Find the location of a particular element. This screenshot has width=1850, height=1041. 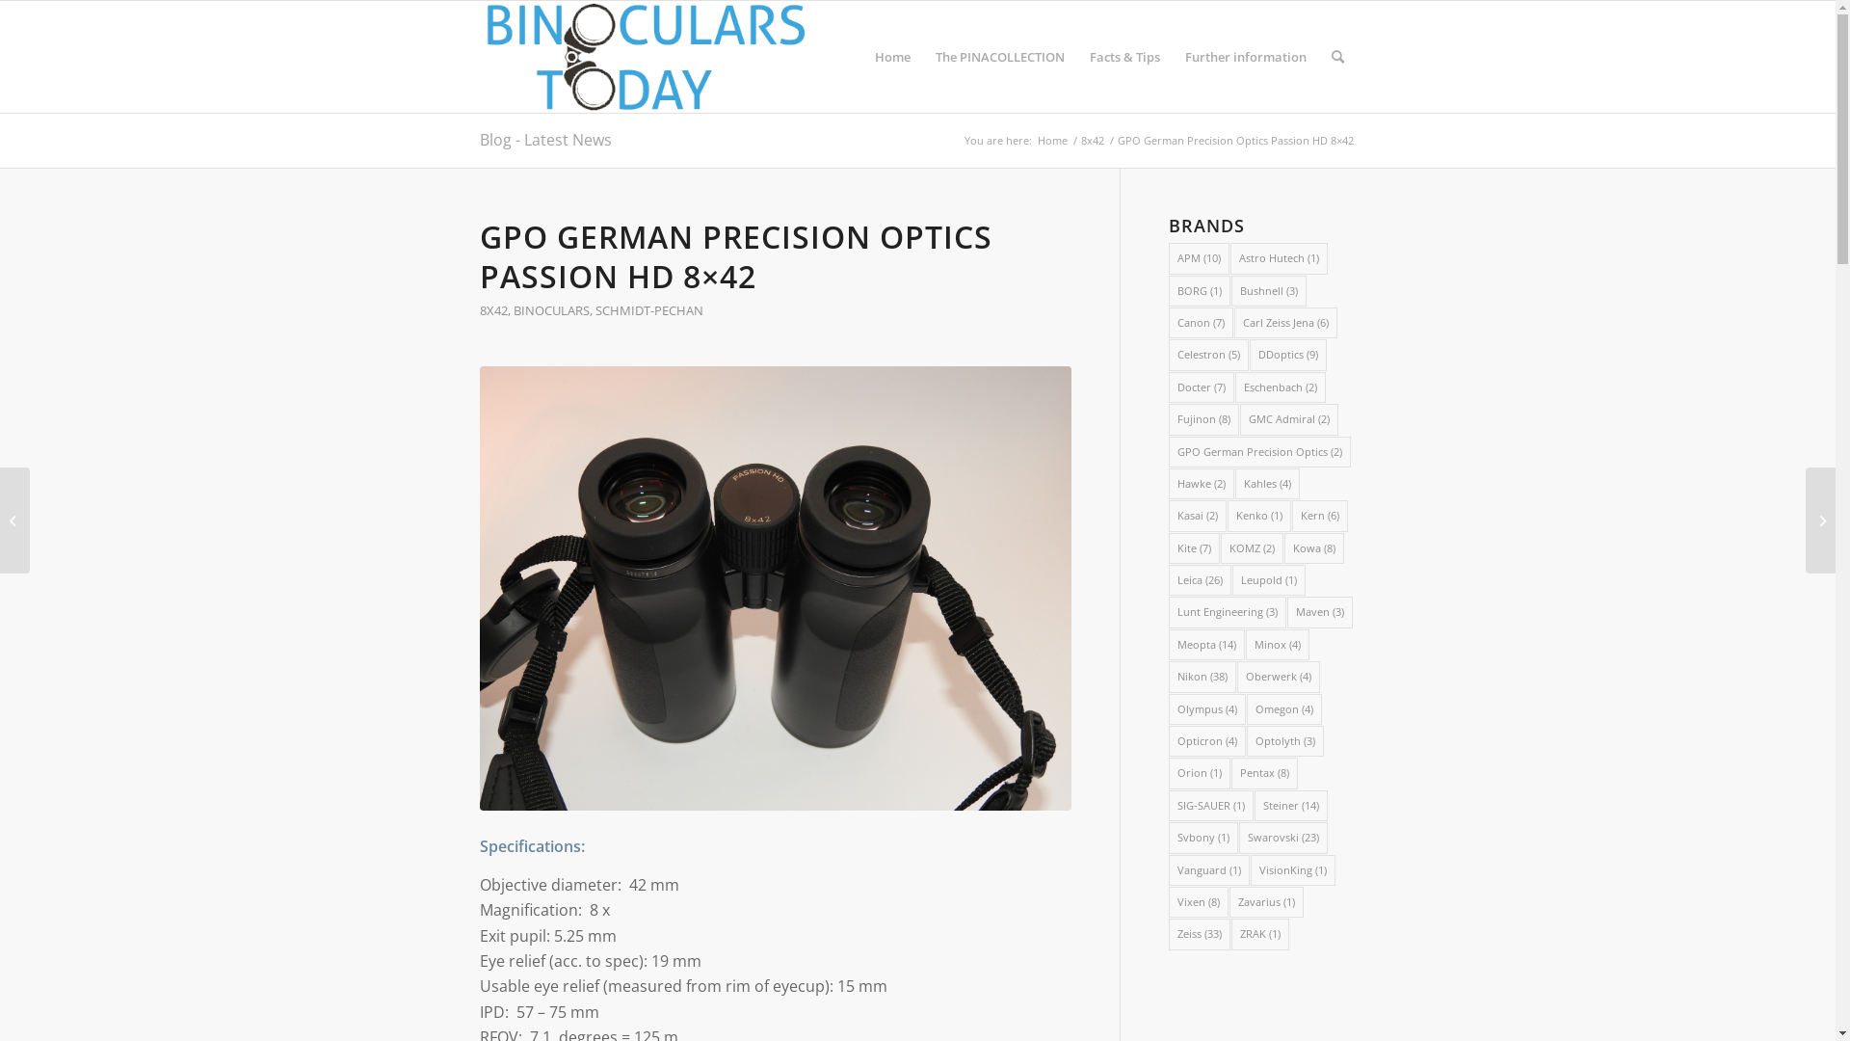

Bushnell (3) is located at coordinates (1269, 291).